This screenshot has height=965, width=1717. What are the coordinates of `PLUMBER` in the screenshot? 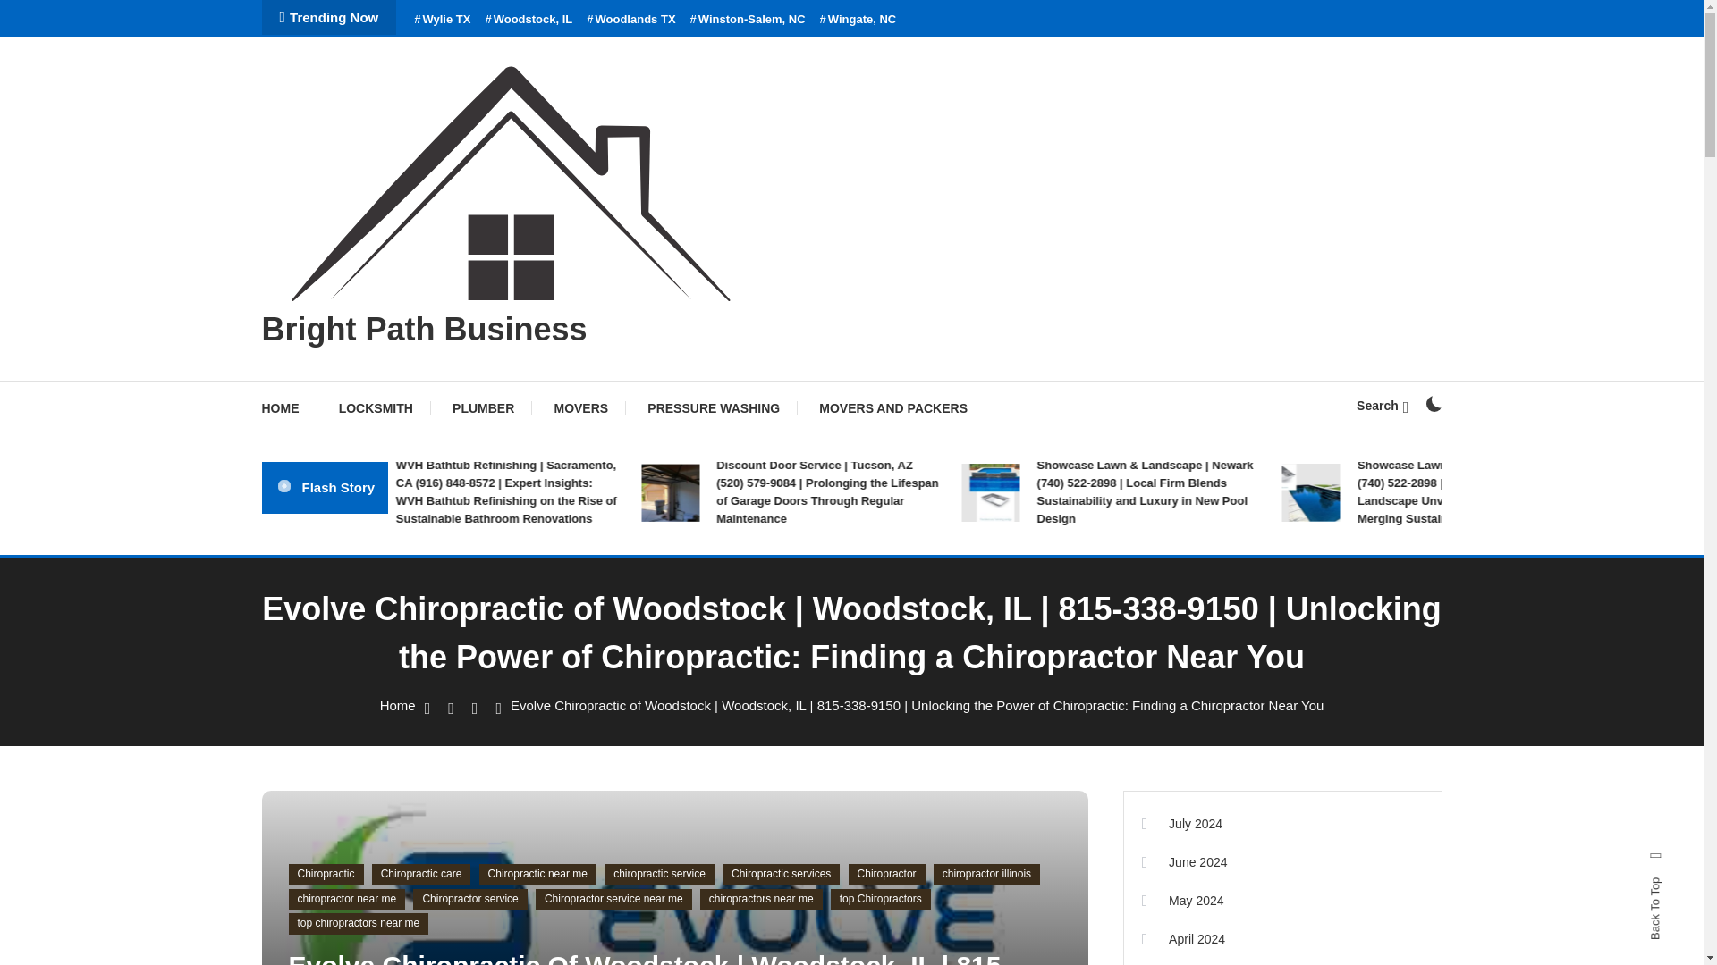 It's located at (483, 407).